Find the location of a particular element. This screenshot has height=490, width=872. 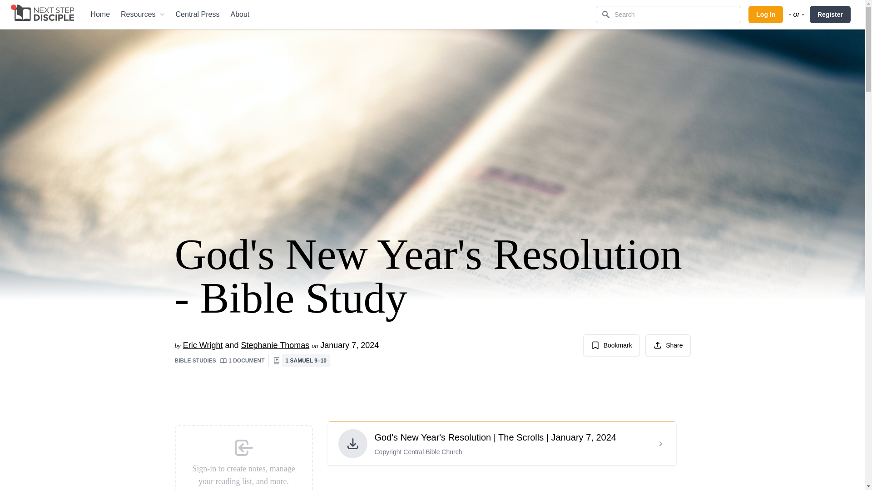

Stephanie Thomas is located at coordinates (275, 345).